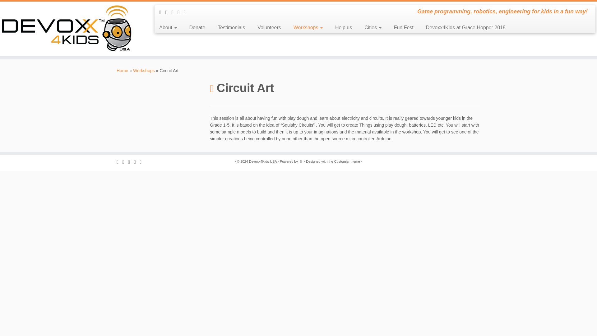 Image resolution: width=597 pixels, height=336 pixels. Describe the element at coordinates (144, 71) in the screenshot. I see `Workshops` at that location.